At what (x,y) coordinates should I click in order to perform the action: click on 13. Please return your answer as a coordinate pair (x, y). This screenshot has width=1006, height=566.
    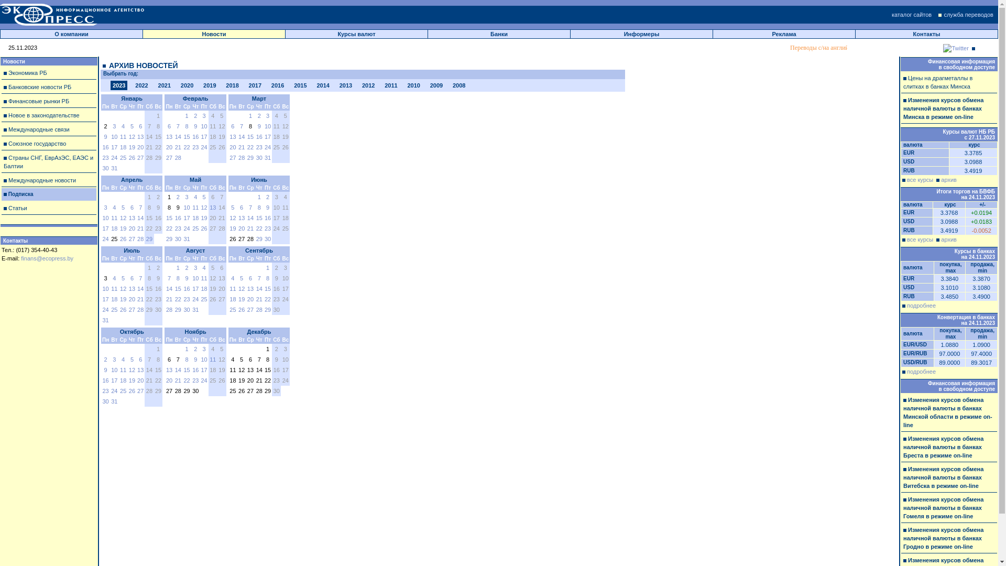
    Looking at the image, I should click on (233, 137).